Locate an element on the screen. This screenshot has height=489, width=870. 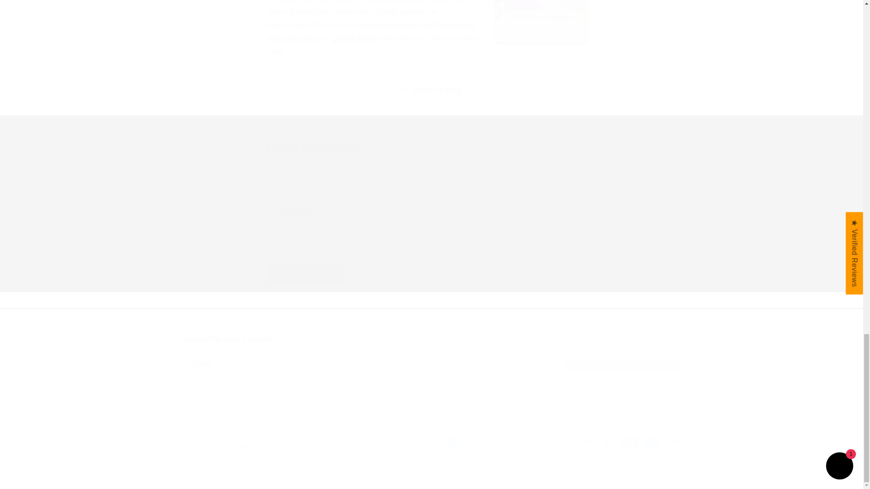
Privacy policy is located at coordinates (356, 38).